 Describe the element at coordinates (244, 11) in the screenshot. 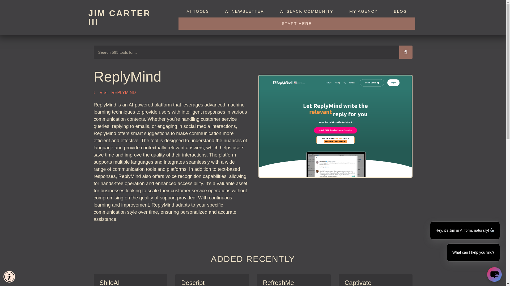

I see `AI NEWSLETTER` at that location.